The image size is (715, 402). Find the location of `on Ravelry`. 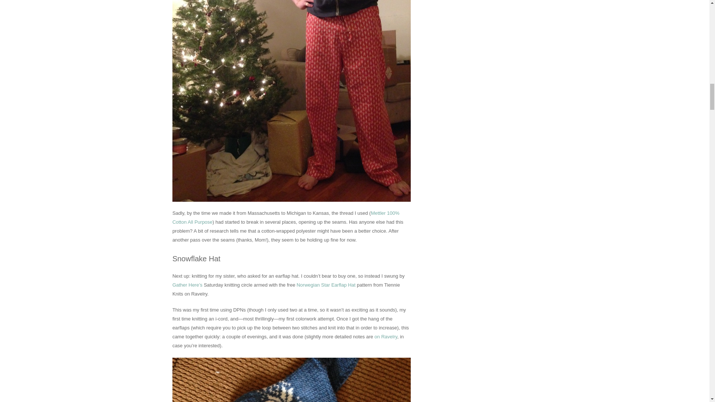

on Ravelry is located at coordinates (386, 336).